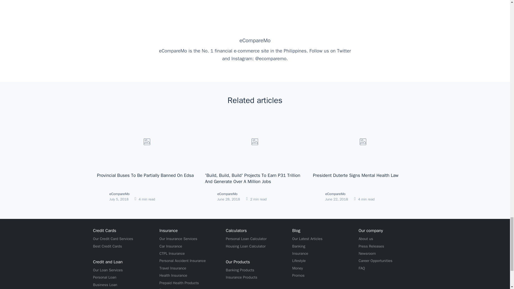  I want to click on President Duterte Signs Mental Health Law, so click(356, 175).